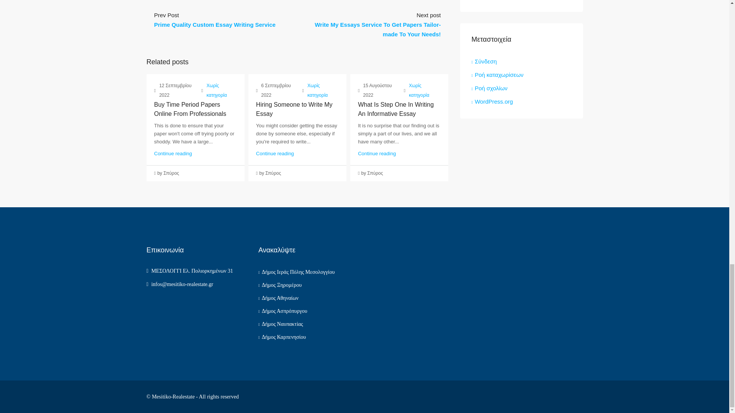 Image resolution: width=735 pixels, height=413 pixels. What do you see at coordinates (275, 154) in the screenshot?
I see `Continue reading` at bounding box center [275, 154].